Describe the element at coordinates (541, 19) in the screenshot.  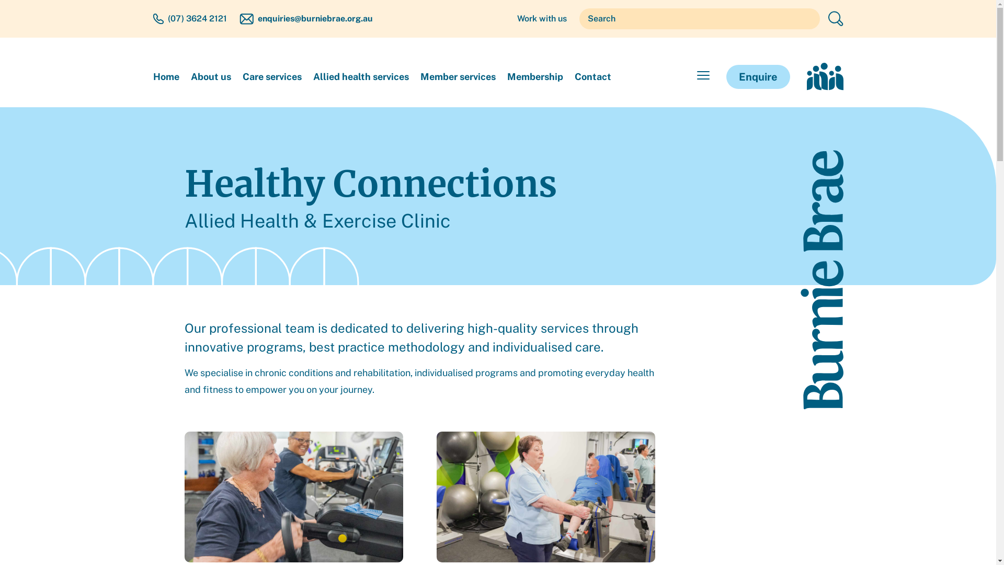
I see `Work with us` at that location.